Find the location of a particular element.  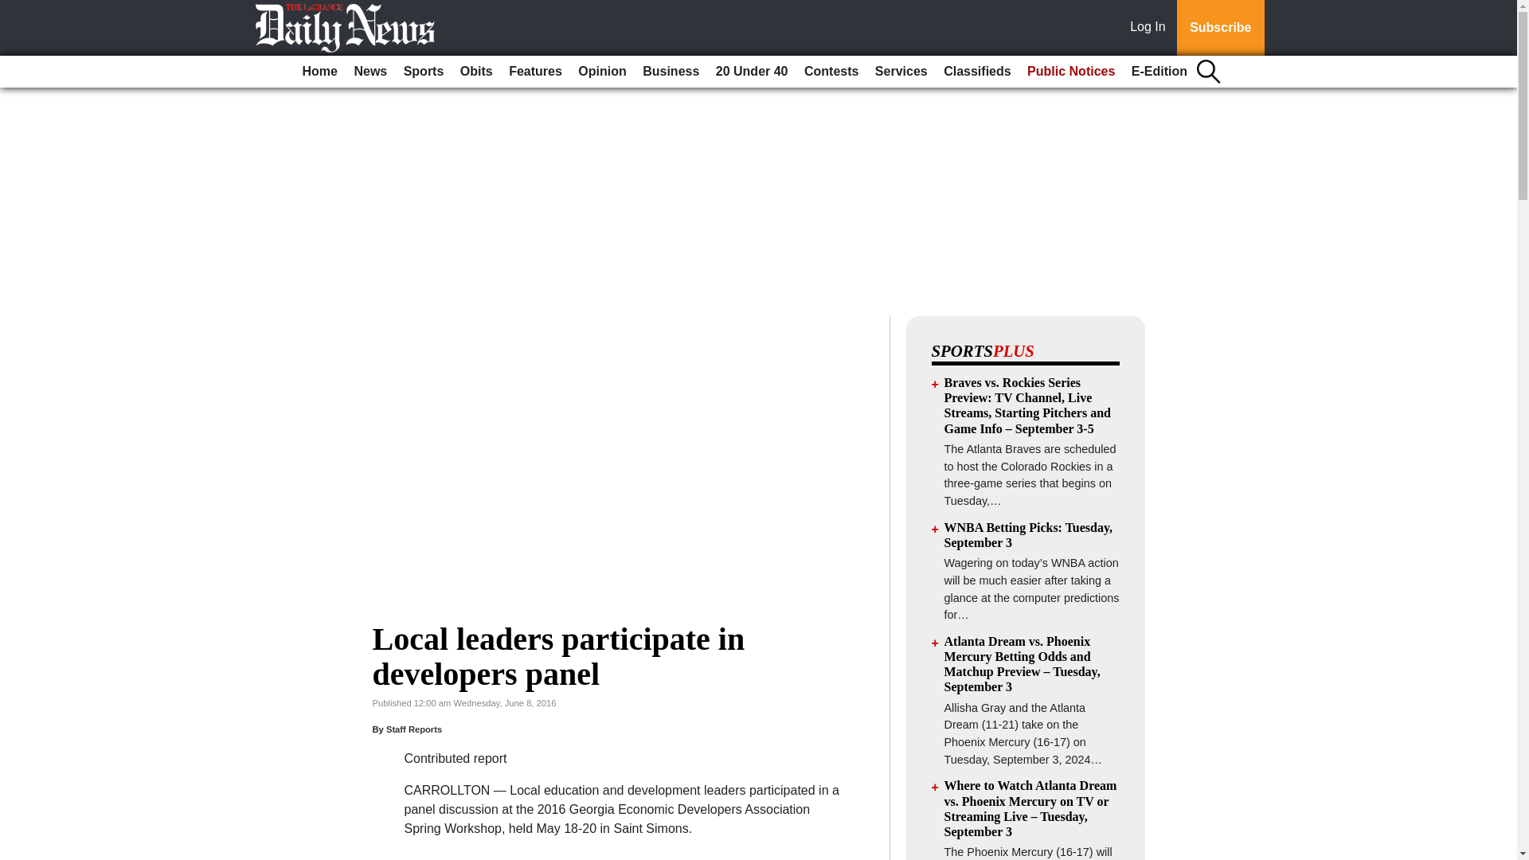

Obits is located at coordinates (476, 72).